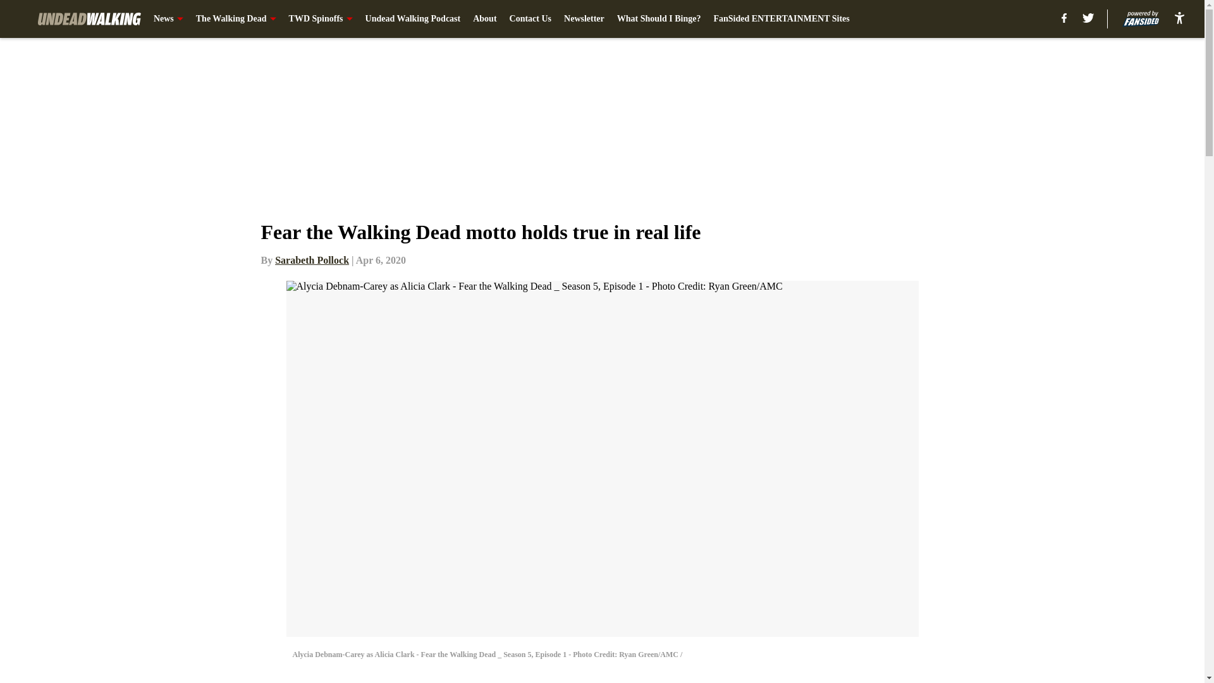 This screenshot has height=683, width=1214. I want to click on Newsletter, so click(584, 19).